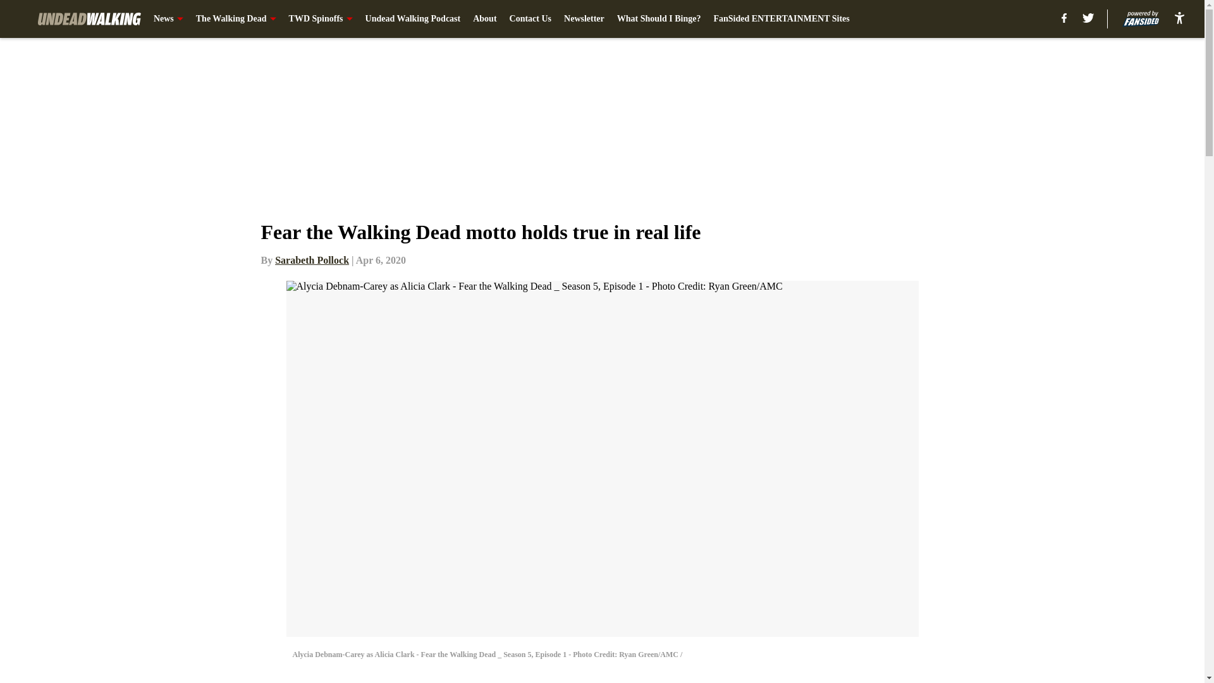 This screenshot has height=683, width=1214. I want to click on Newsletter, so click(584, 19).